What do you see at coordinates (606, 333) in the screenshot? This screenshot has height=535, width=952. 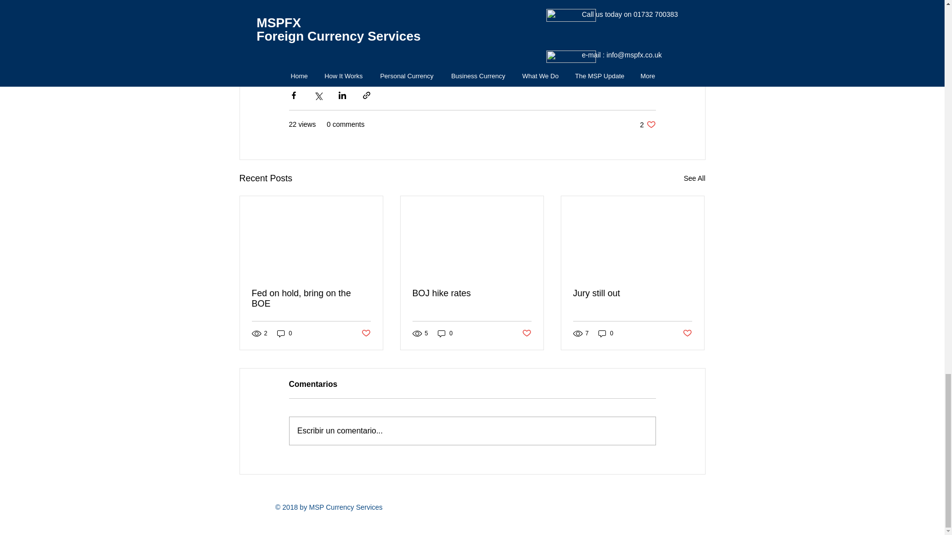 I see `Jury still out` at bounding box center [606, 333].